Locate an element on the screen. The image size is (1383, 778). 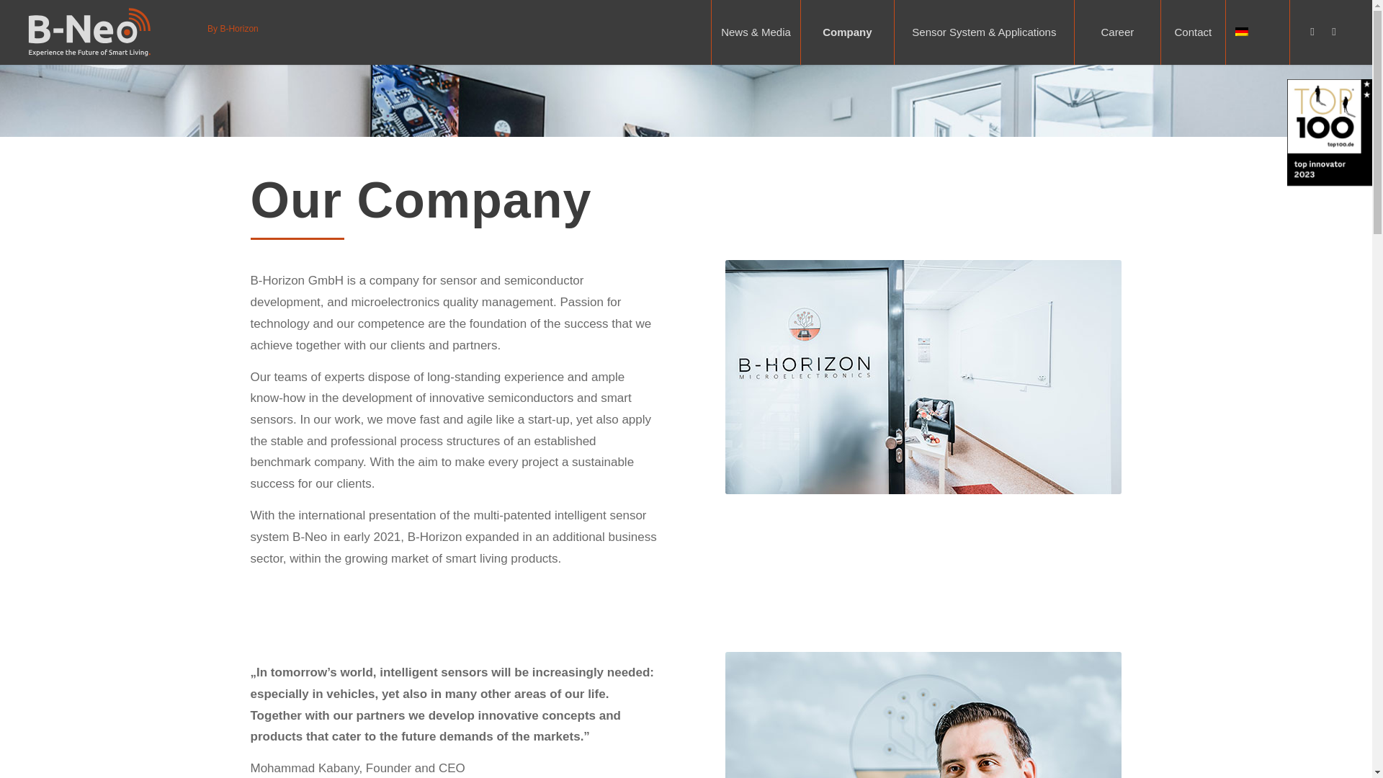
B-Neo Mohammad Kabany is located at coordinates (923, 715).